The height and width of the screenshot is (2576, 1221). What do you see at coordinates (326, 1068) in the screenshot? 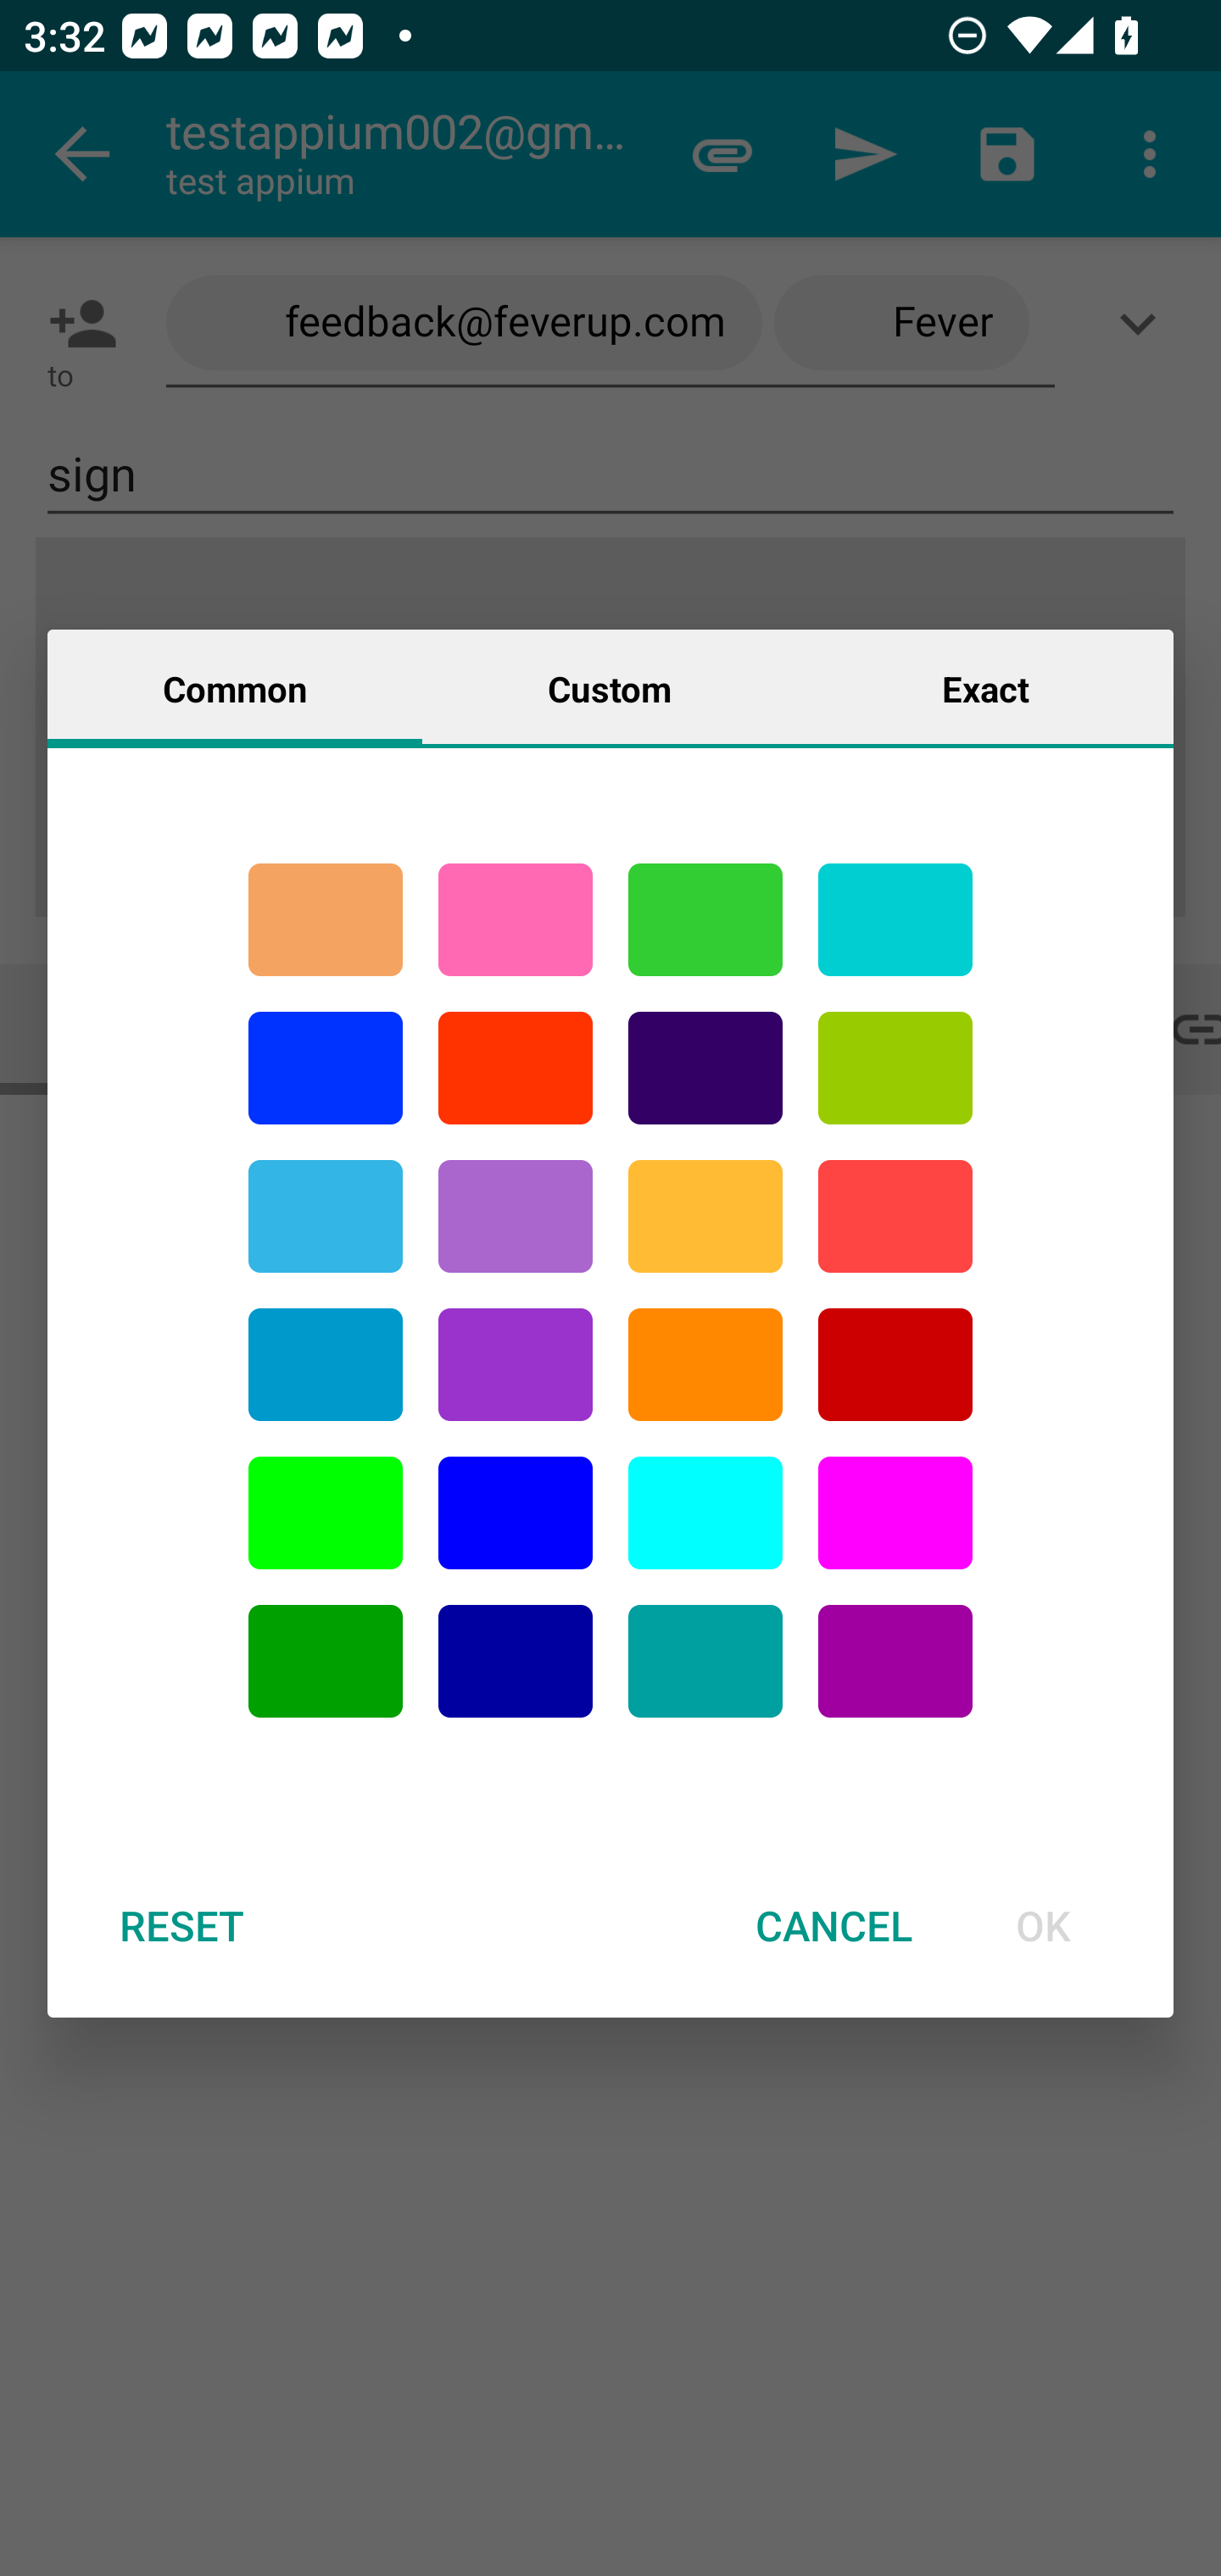
I see `Blue` at bounding box center [326, 1068].